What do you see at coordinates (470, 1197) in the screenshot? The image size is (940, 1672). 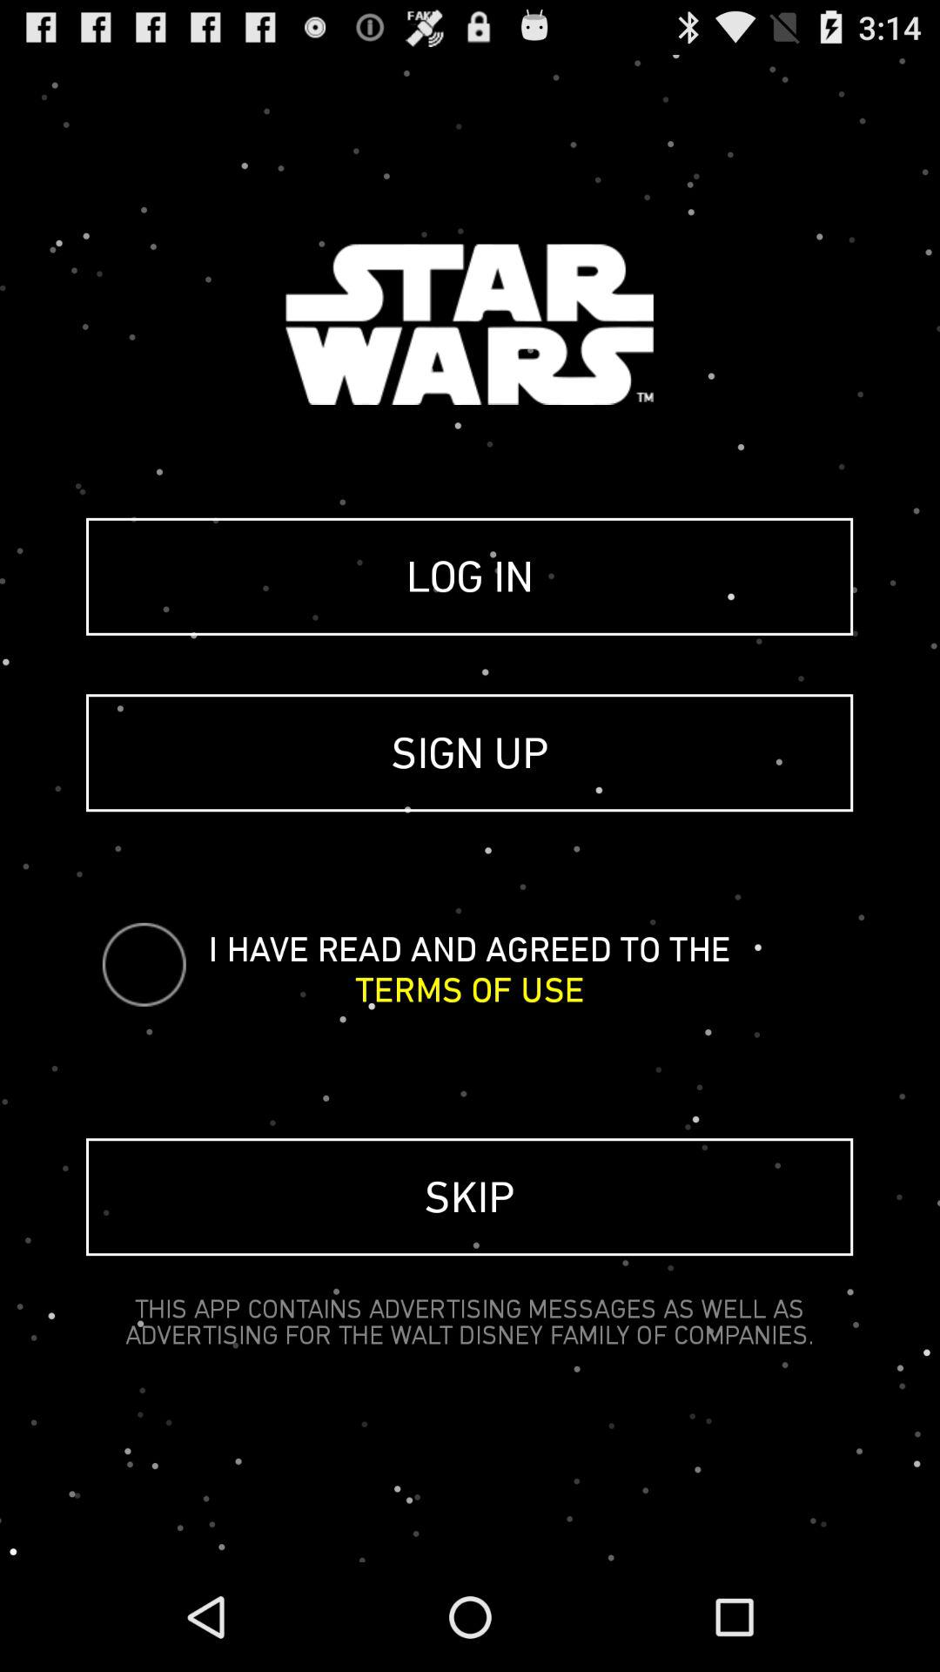 I see `select the skip button` at bounding box center [470, 1197].